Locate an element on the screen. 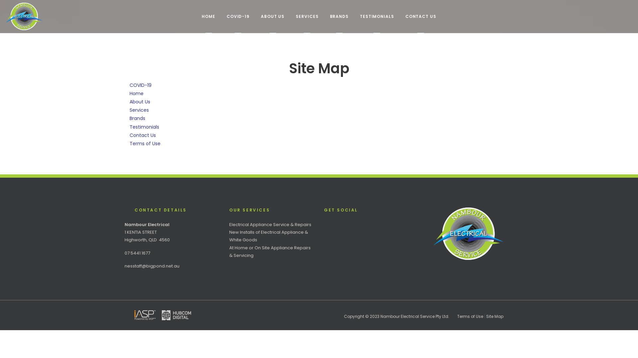 This screenshot has height=358, width=638. Terms of Use is located at coordinates (145, 144).